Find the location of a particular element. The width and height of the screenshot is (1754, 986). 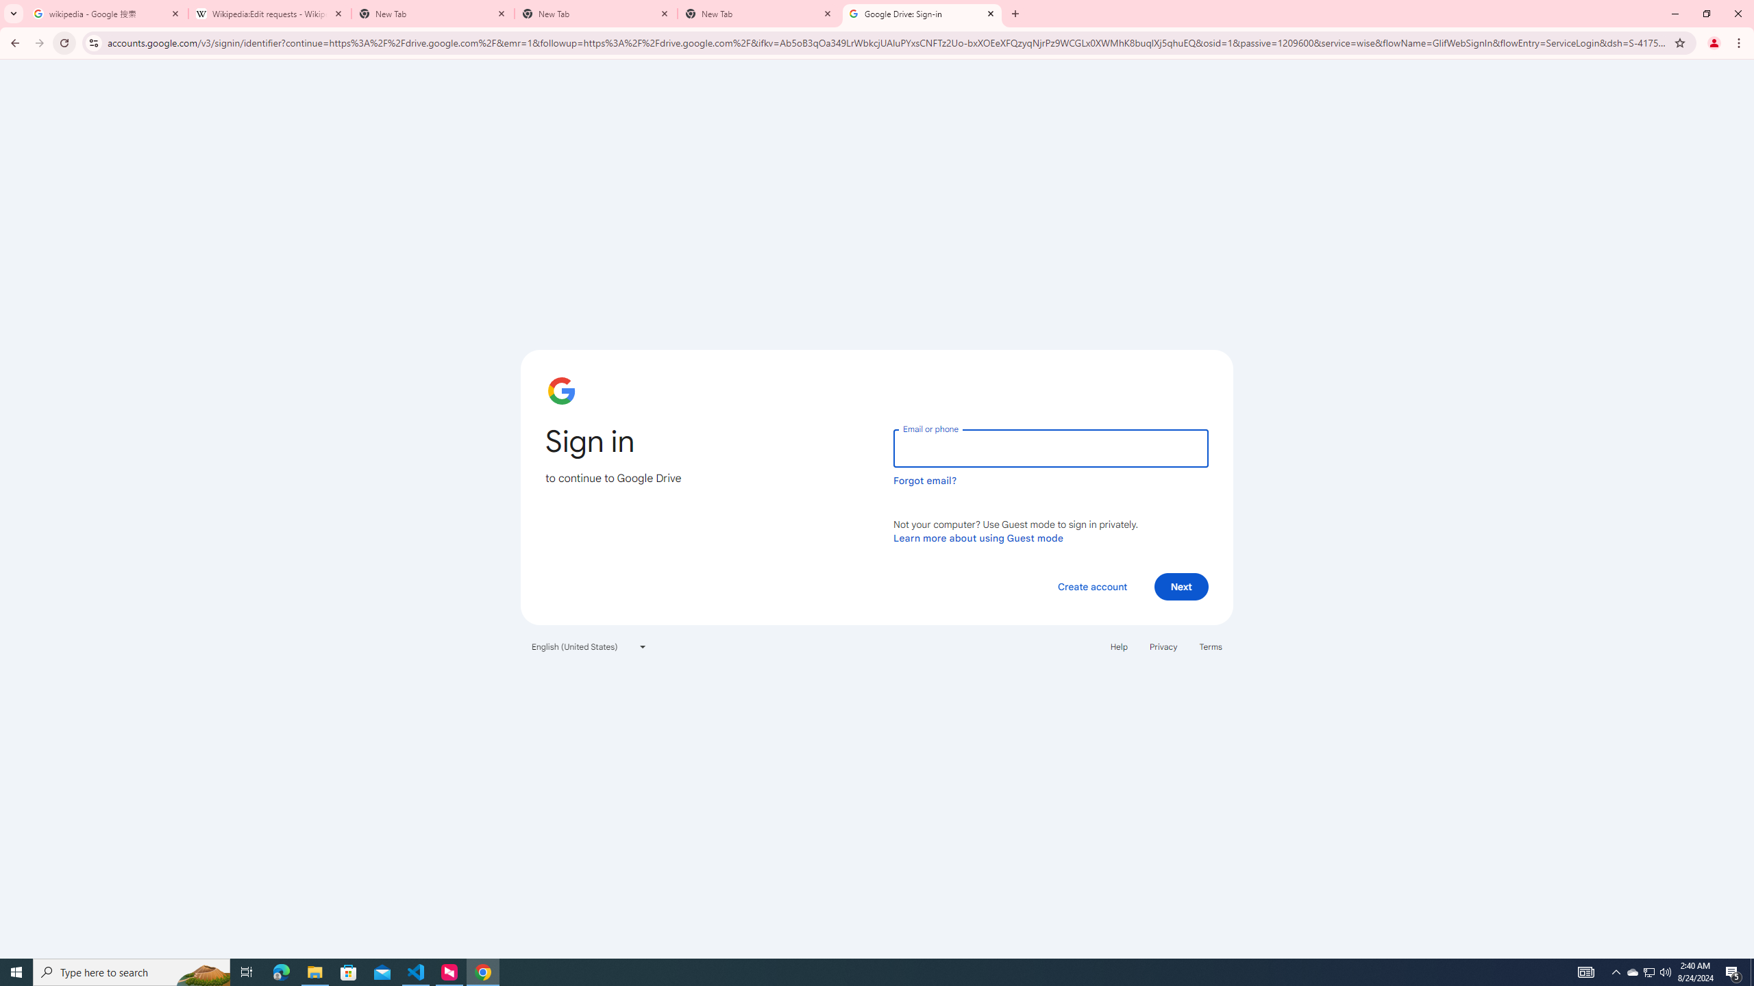

Wikipedia:Edit requests - Wikipedia is located at coordinates (270, 14).